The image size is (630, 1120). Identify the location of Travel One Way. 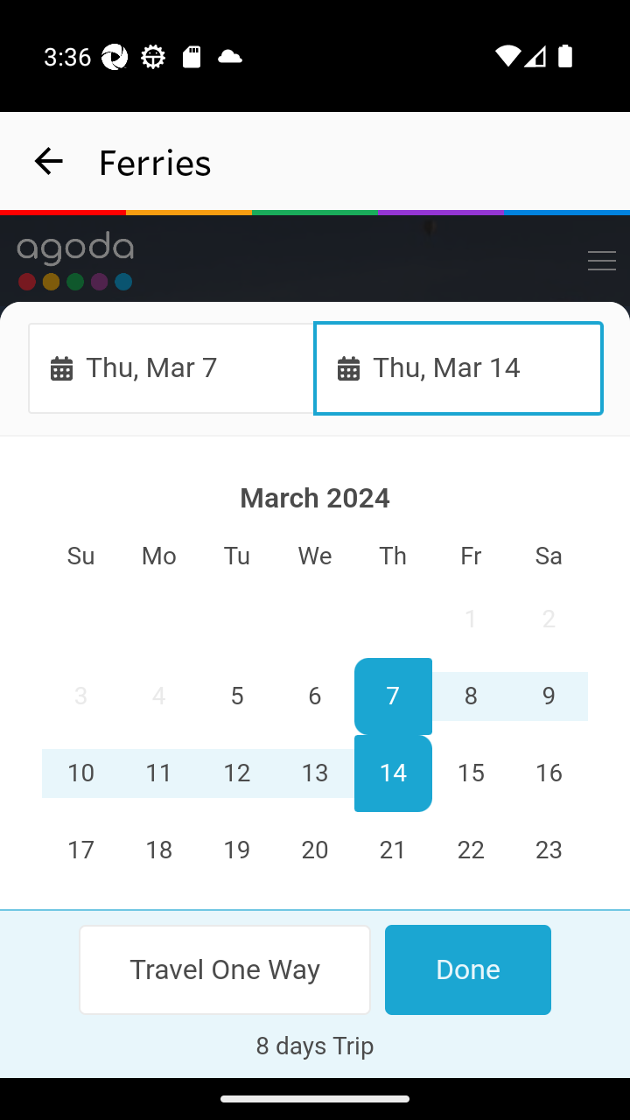
(226, 969).